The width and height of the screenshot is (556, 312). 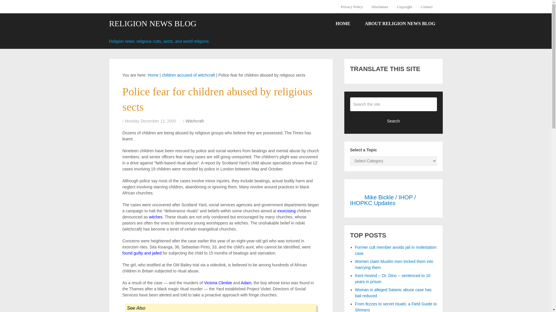 What do you see at coordinates (153, 75) in the screenshot?
I see `Home` at bounding box center [153, 75].